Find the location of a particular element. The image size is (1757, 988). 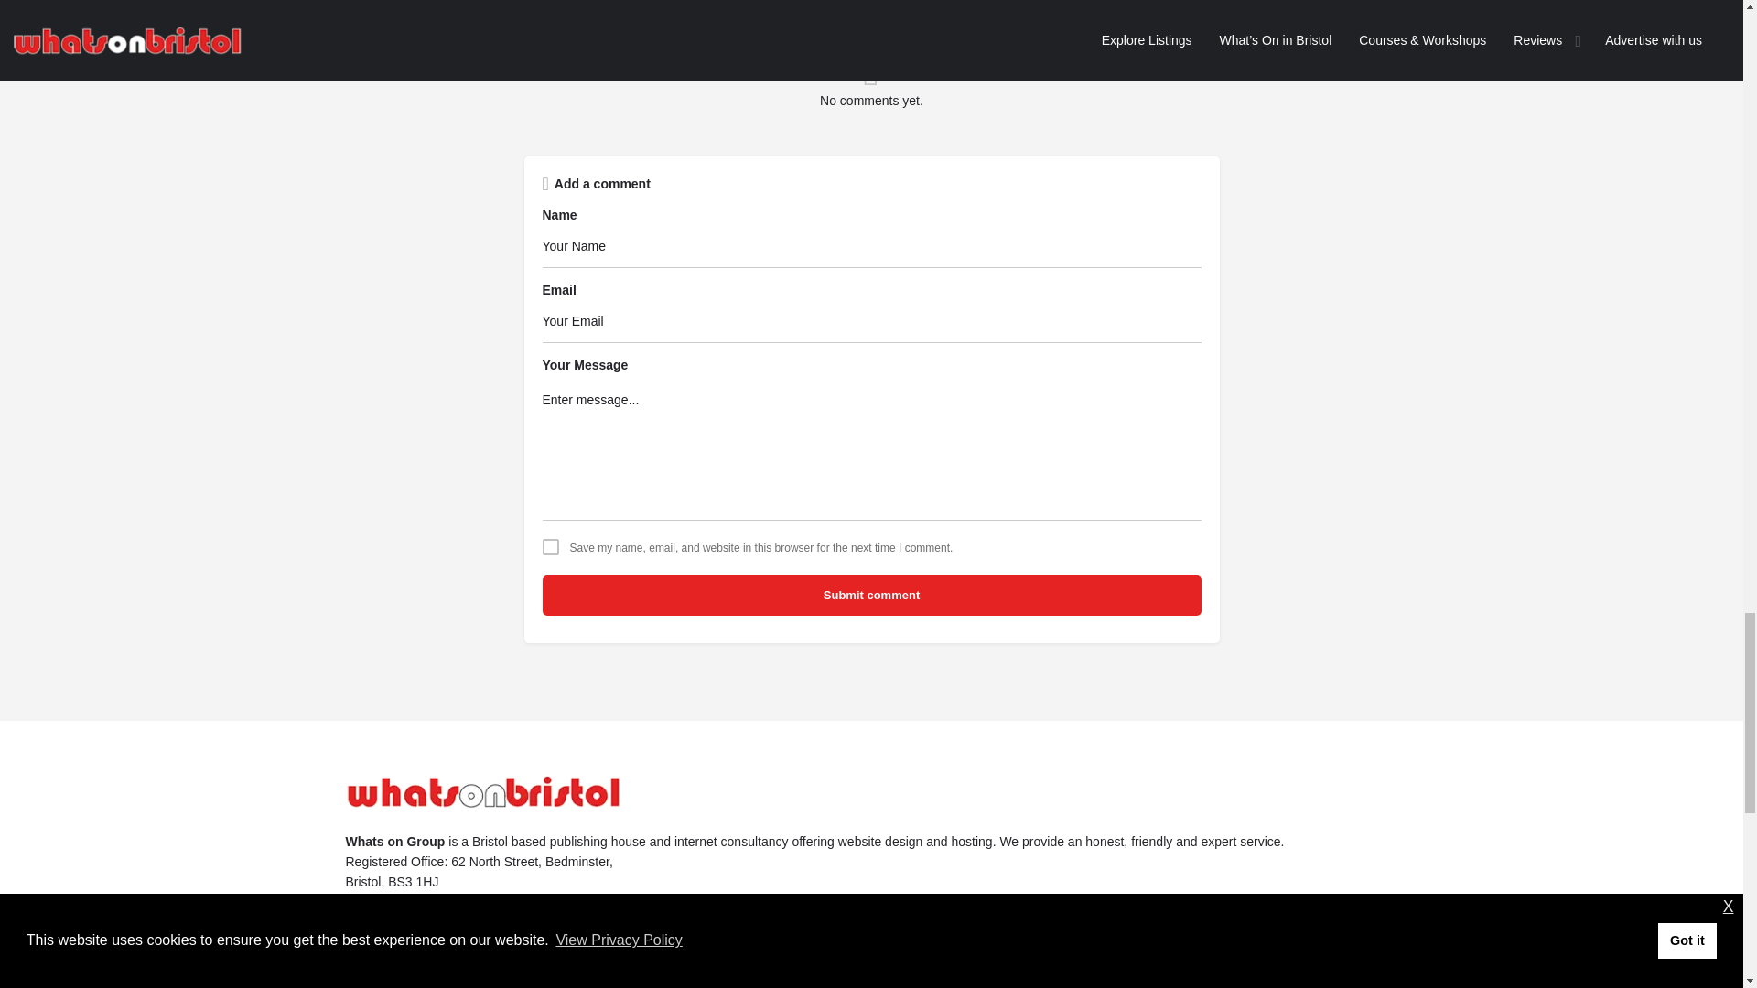

Submit comment is located at coordinates (870, 595).